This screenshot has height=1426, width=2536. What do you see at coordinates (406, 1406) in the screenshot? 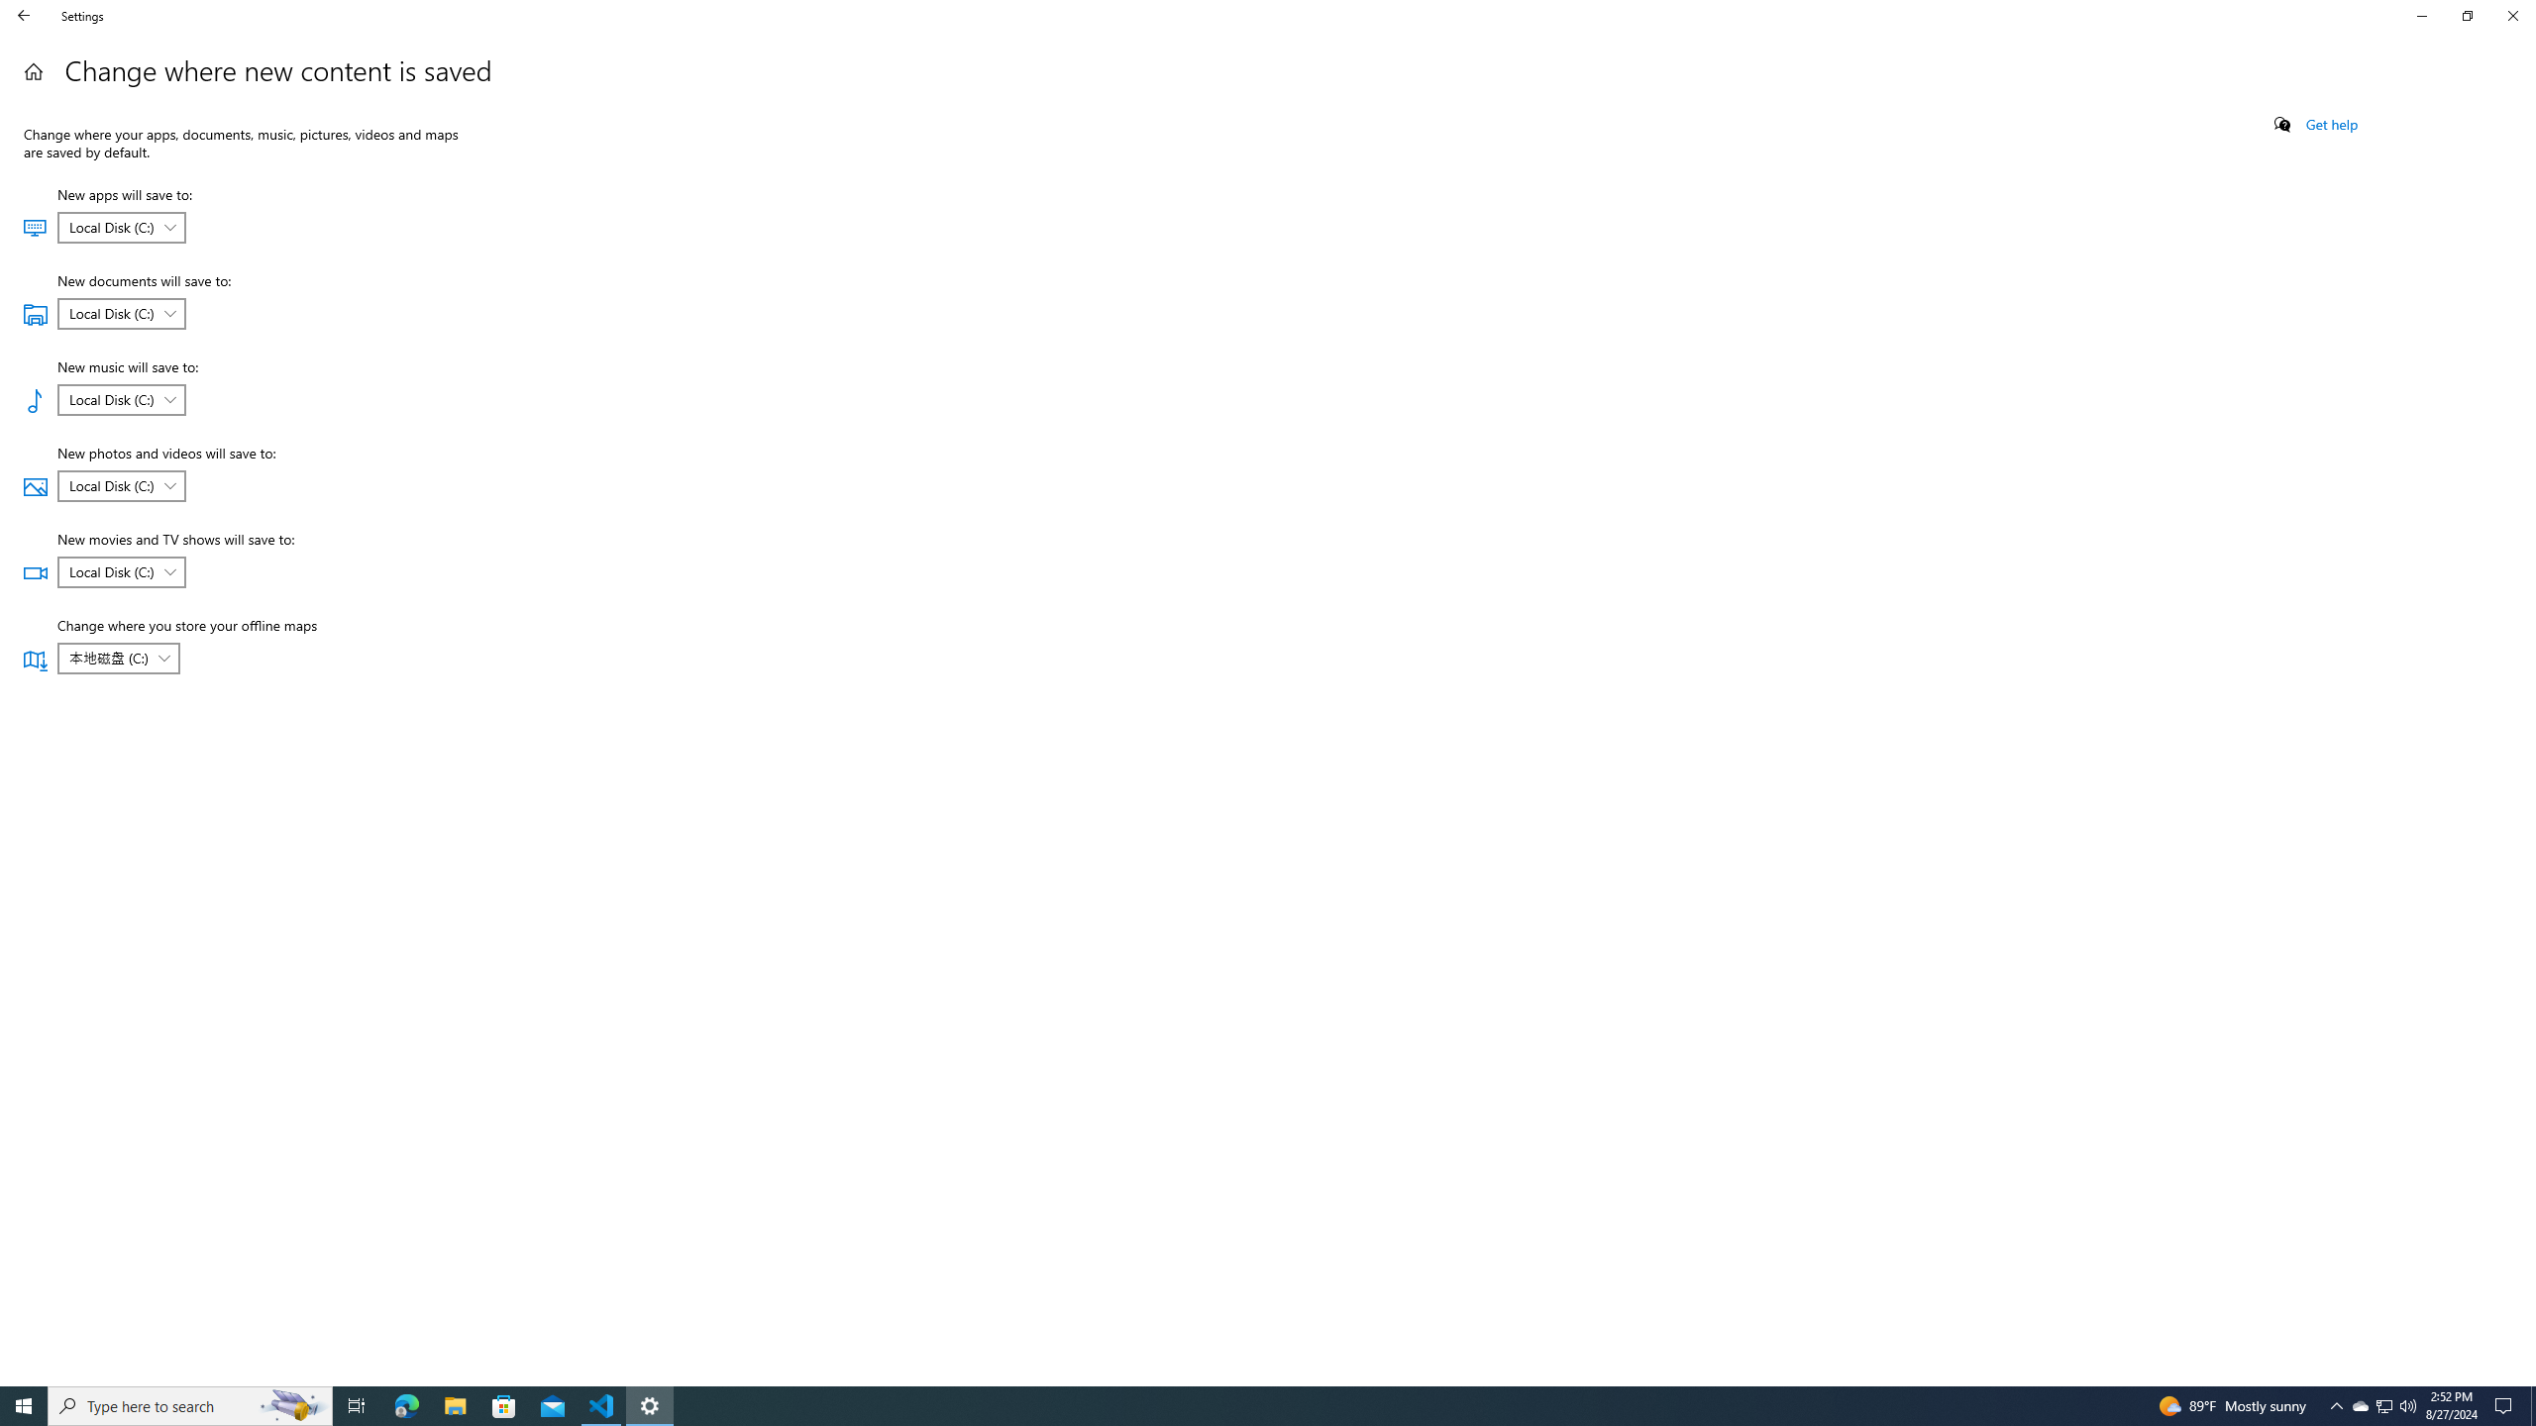
I see `Microsoft Edge` at bounding box center [406, 1406].